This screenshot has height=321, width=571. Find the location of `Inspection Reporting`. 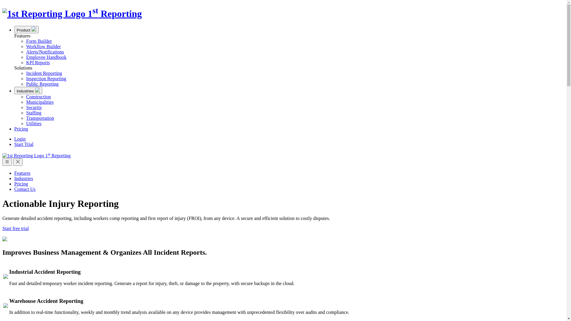

Inspection Reporting is located at coordinates (46, 78).